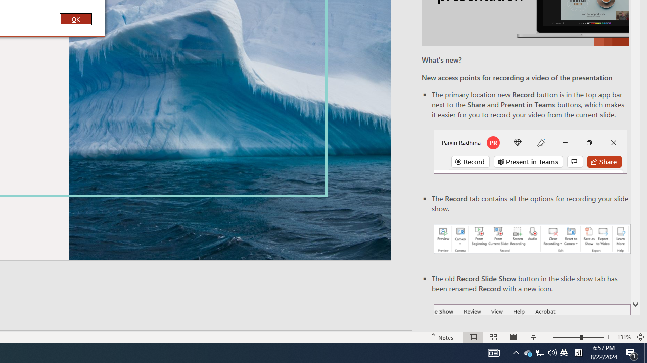 Image resolution: width=647 pixels, height=363 pixels. I want to click on OK, so click(75, 19).